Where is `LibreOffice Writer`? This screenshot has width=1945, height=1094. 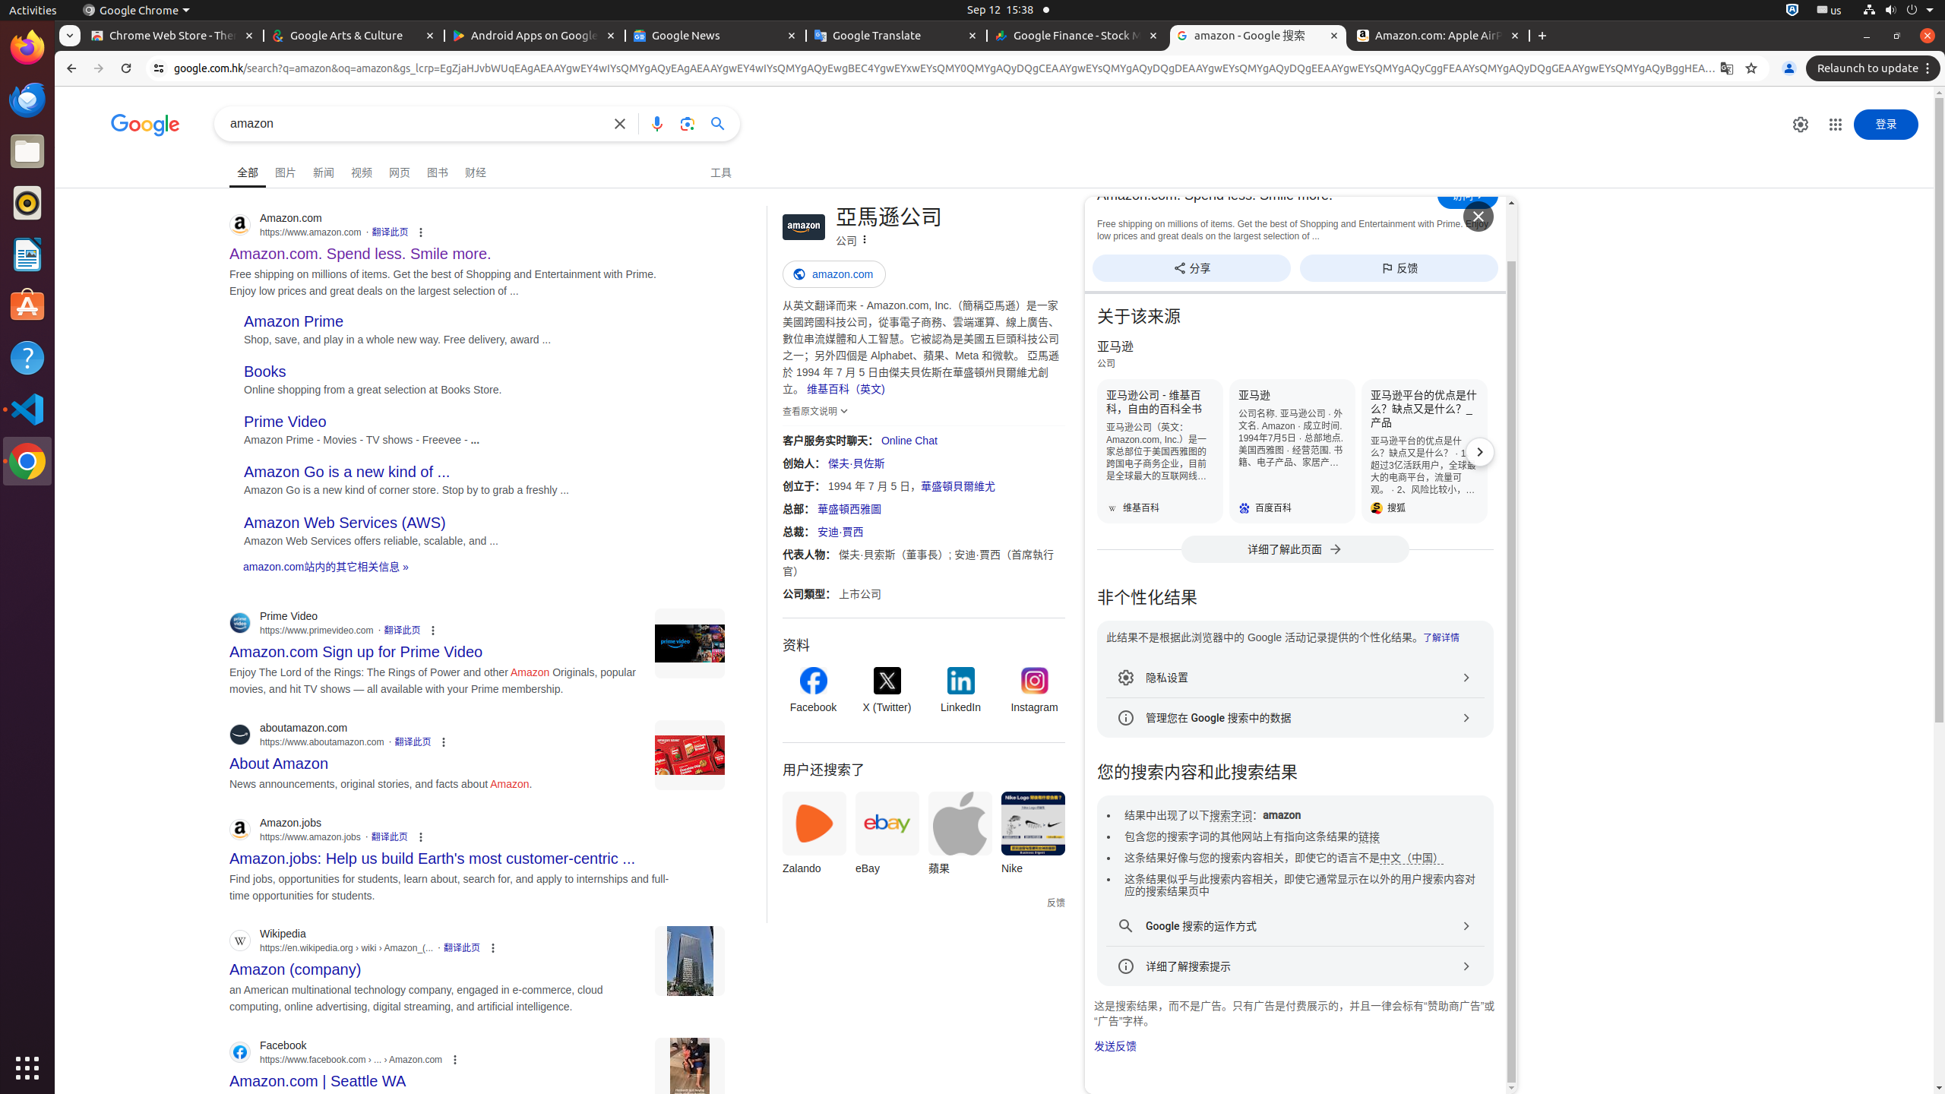
LibreOffice Writer is located at coordinates (27, 254).